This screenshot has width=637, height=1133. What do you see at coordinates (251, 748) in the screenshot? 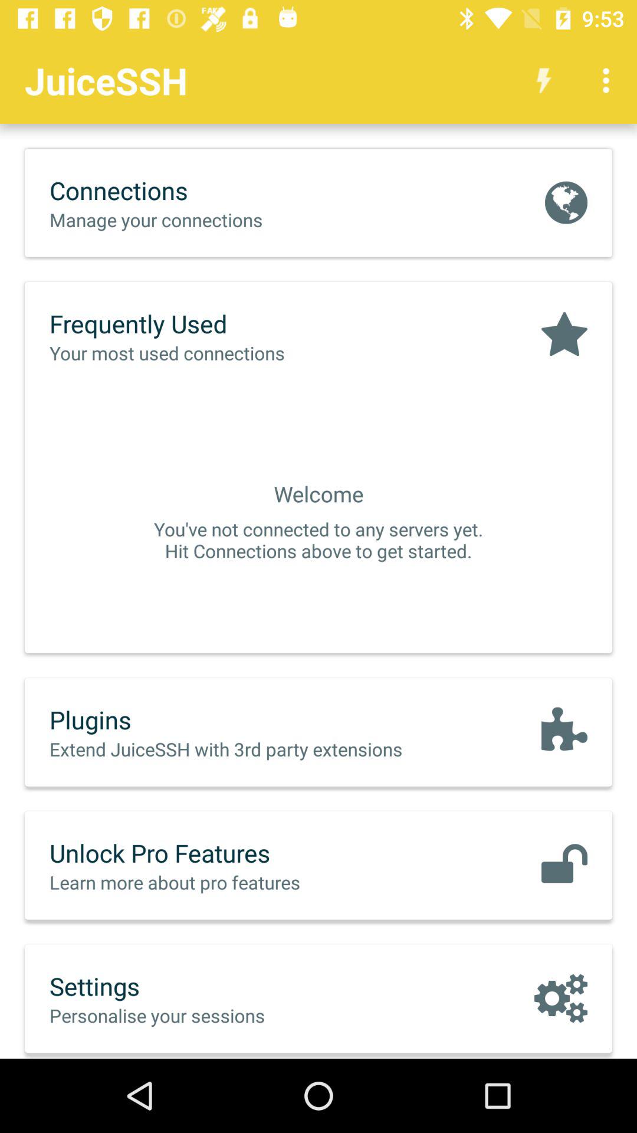
I see `press the item below plugins icon` at bounding box center [251, 748].